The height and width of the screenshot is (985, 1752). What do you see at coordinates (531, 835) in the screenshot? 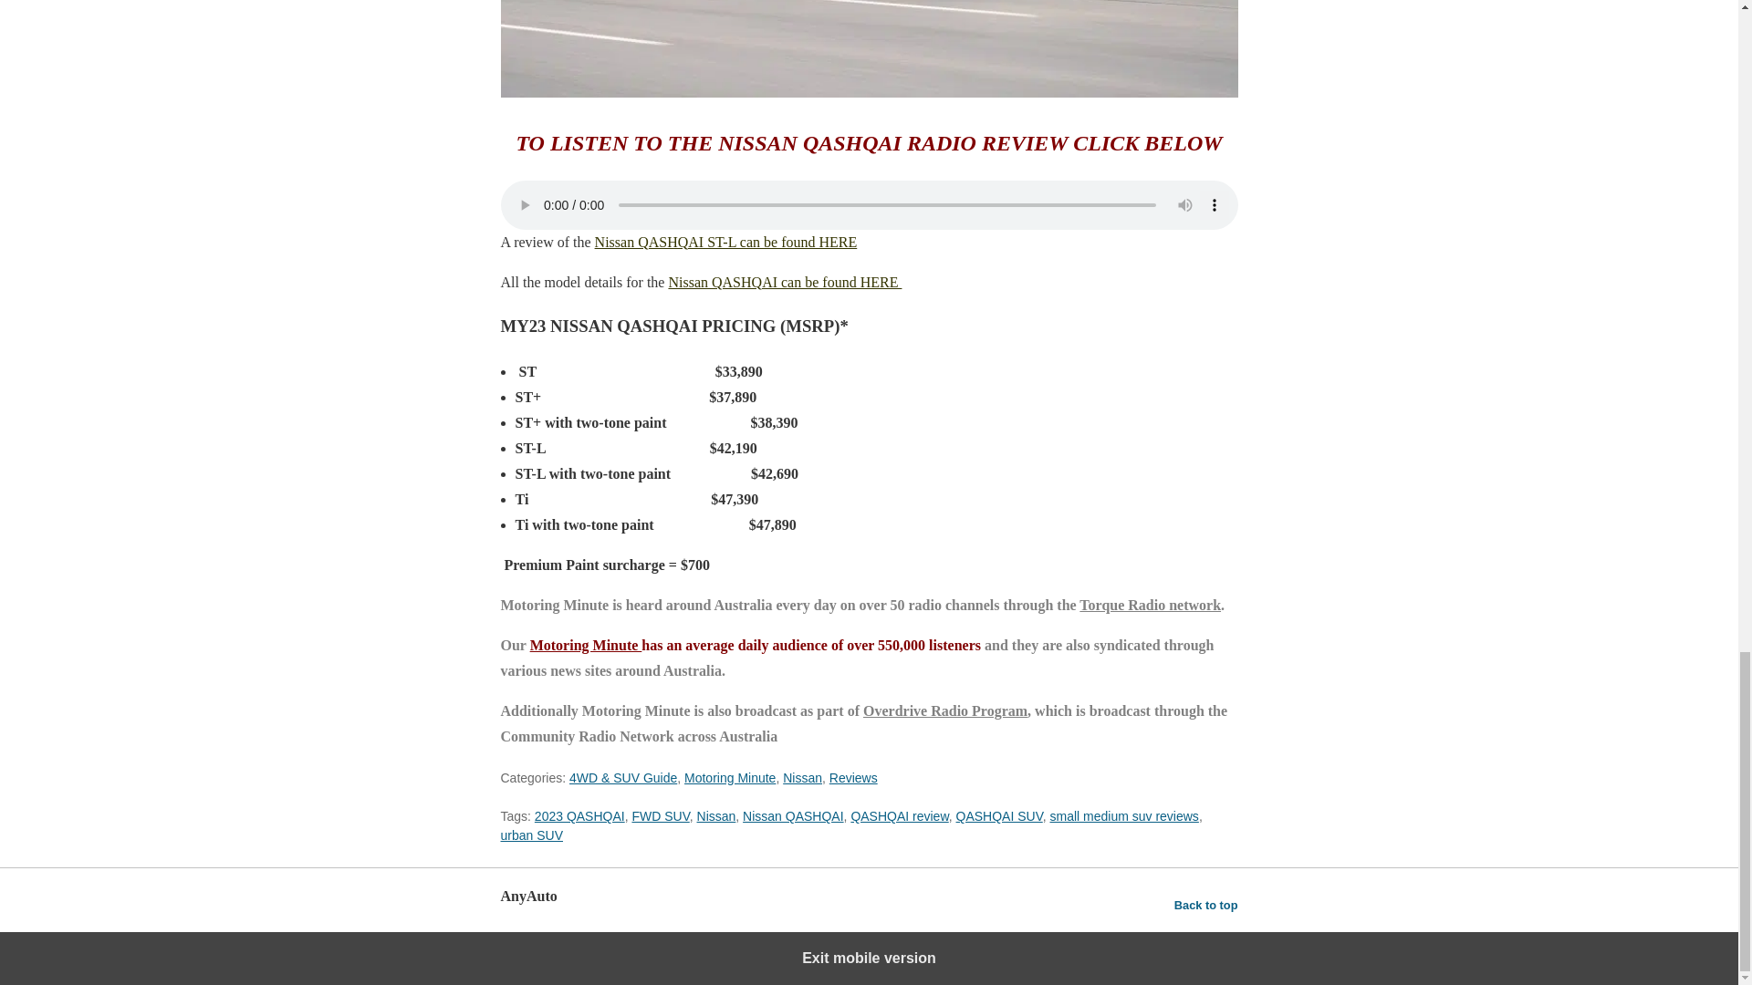
I see `urban SUV` at bounding box center [531, 835].